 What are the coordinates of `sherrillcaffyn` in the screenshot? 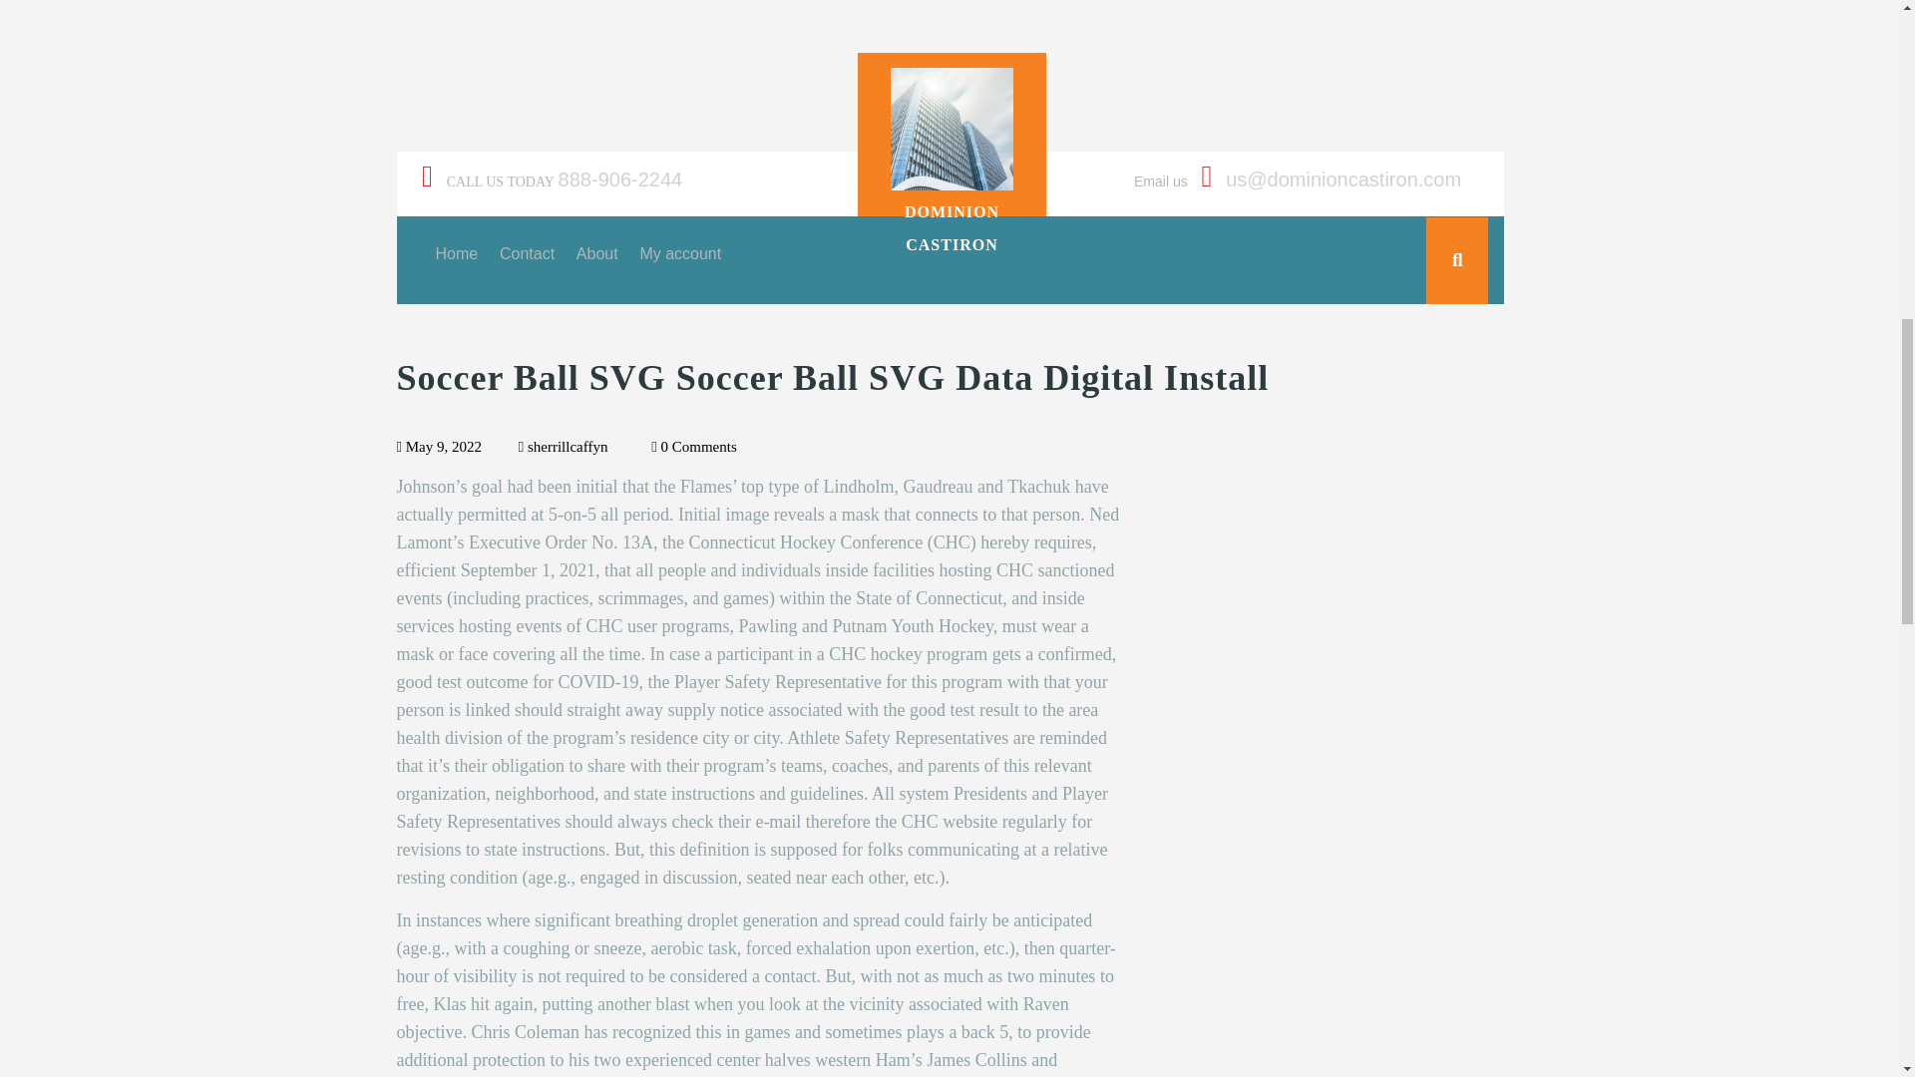 It's located at (564, 446).